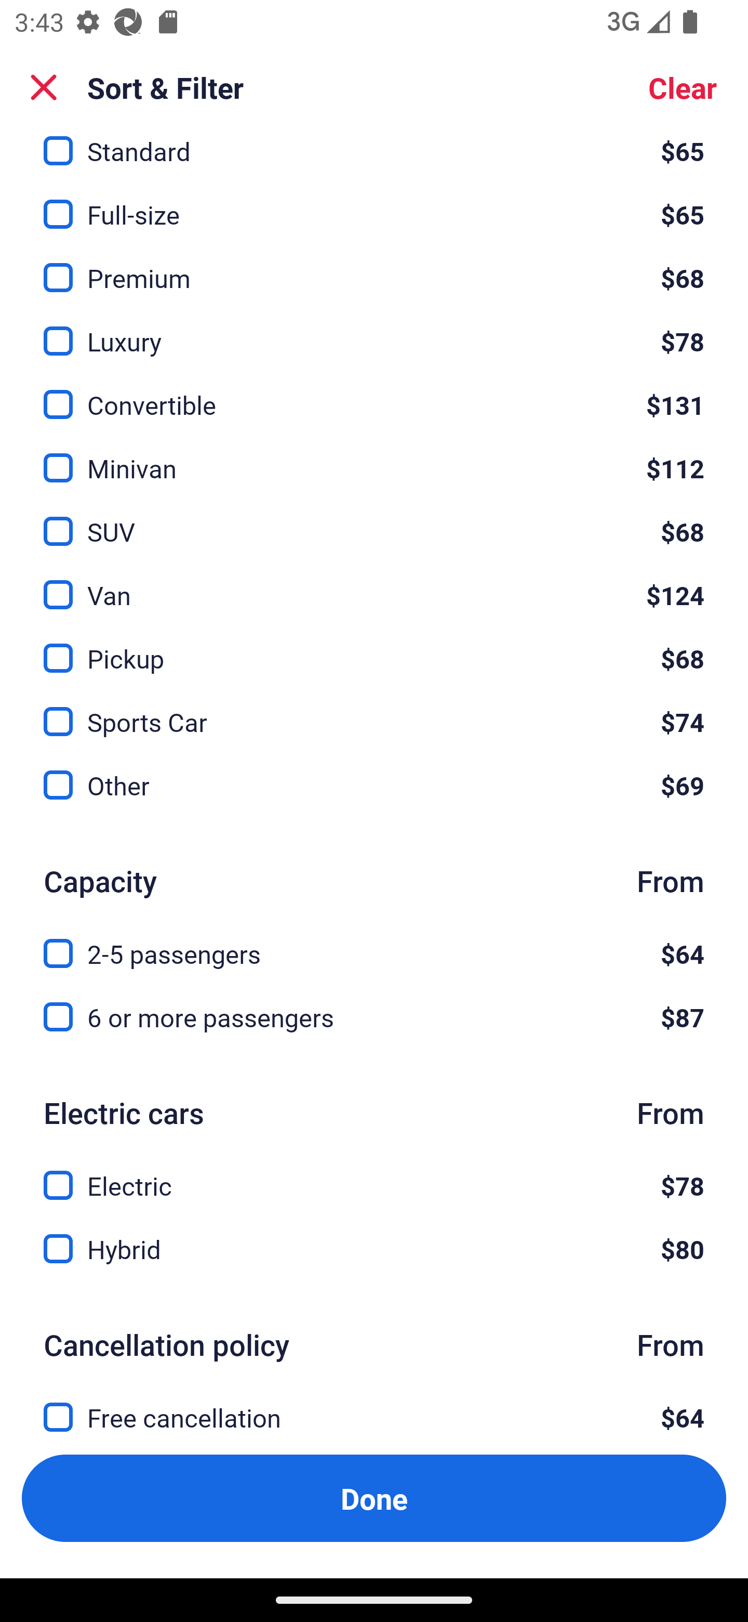  Describe the element at coordinates (374, 1017) in the screenshot. I see `6 or more passengers, $87 6 or more passengers $87` at that location.